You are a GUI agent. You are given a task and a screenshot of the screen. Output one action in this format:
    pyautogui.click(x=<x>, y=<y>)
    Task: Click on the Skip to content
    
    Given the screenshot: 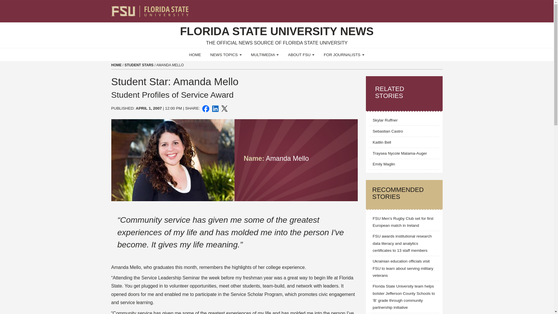 What is the action you would take?
    pyautogui.click(x=2, y=2)
    